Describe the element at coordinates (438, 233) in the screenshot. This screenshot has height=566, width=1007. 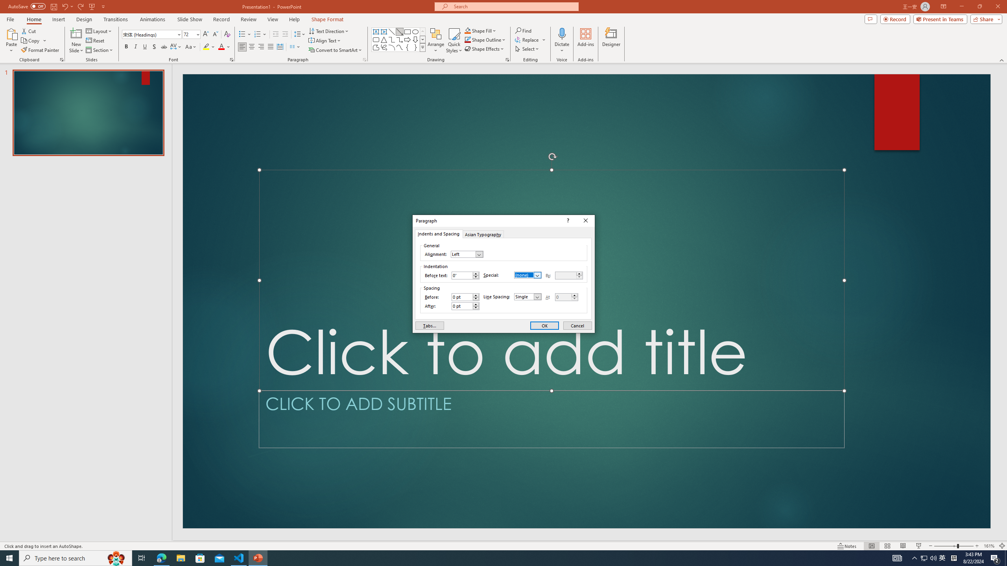
I see `Indents and Spacing` at that location.